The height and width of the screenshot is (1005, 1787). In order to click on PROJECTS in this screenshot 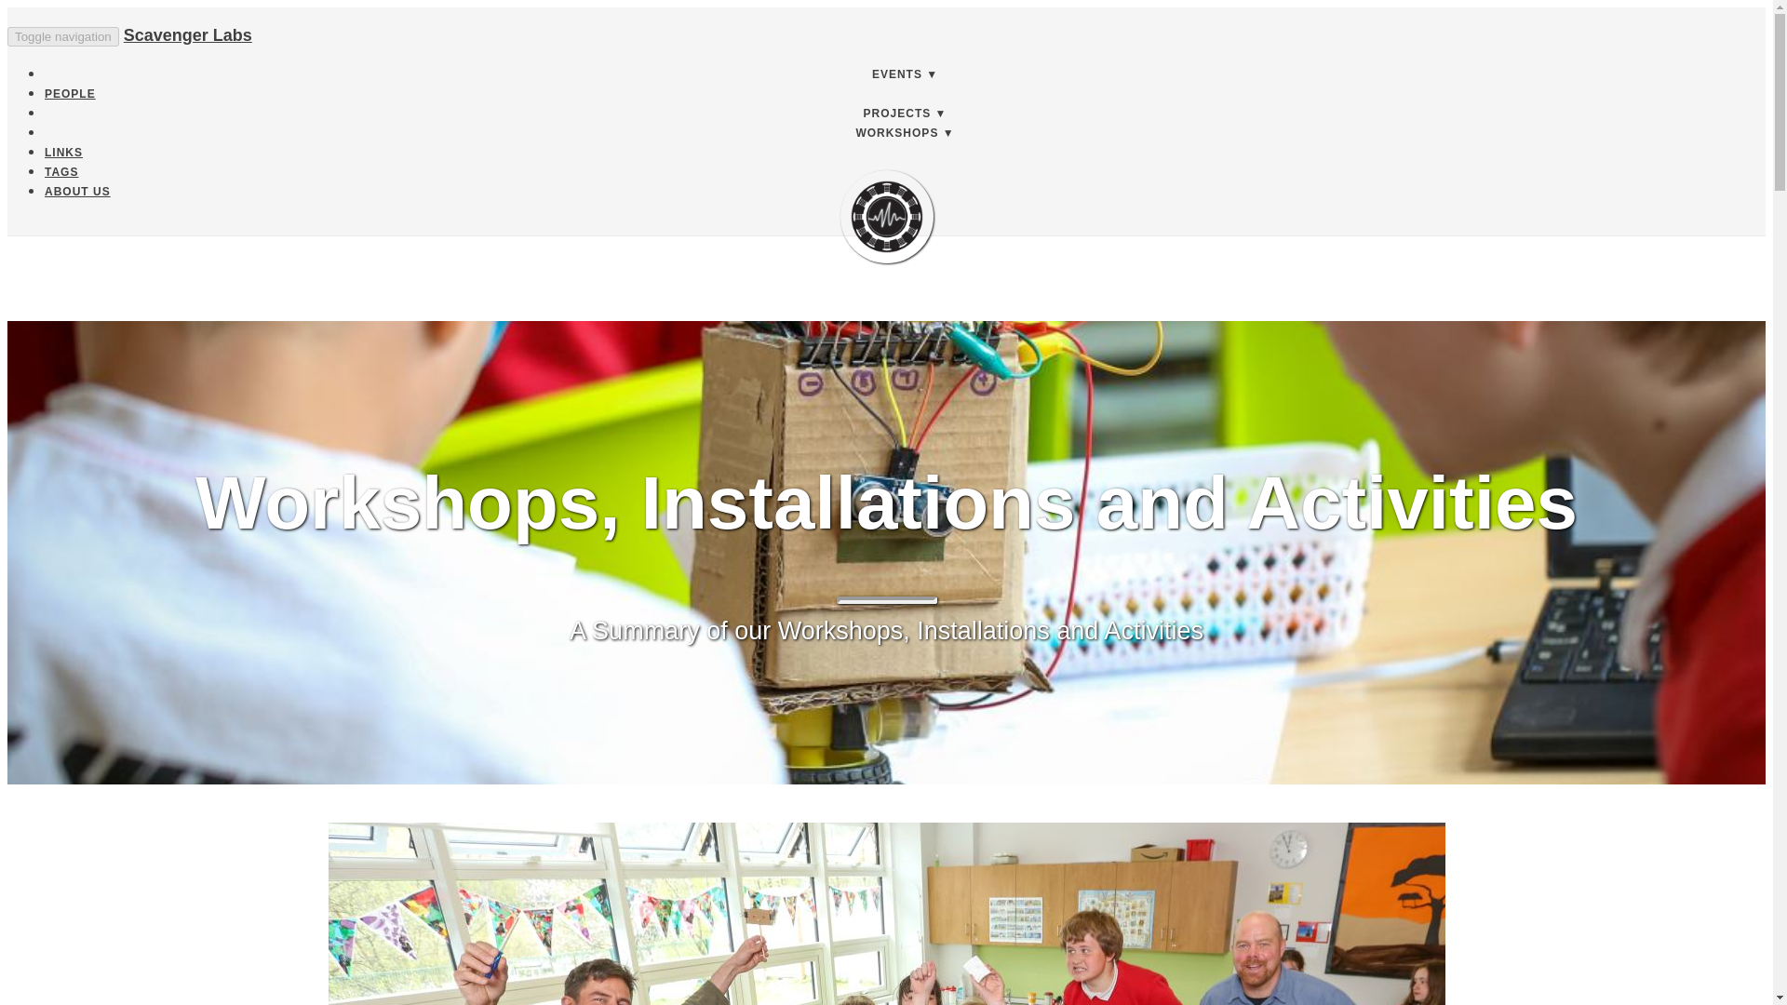, I will do `click(905, 113)`.